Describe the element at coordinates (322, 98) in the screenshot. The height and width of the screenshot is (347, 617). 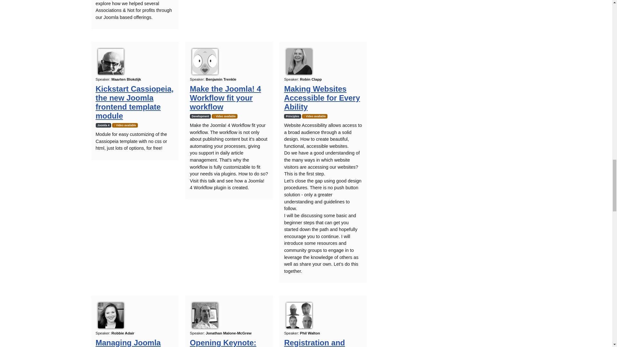
I see `Making Websites Accessible for Every Ability` at that location.